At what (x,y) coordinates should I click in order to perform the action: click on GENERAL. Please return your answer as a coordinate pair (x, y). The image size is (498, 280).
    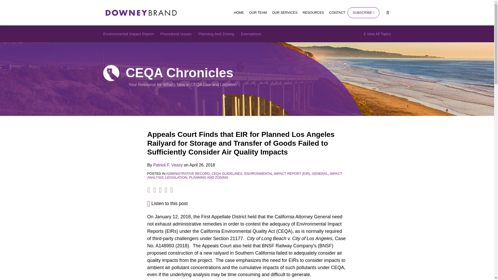
    Looking at the image, I should click on (320, 174).